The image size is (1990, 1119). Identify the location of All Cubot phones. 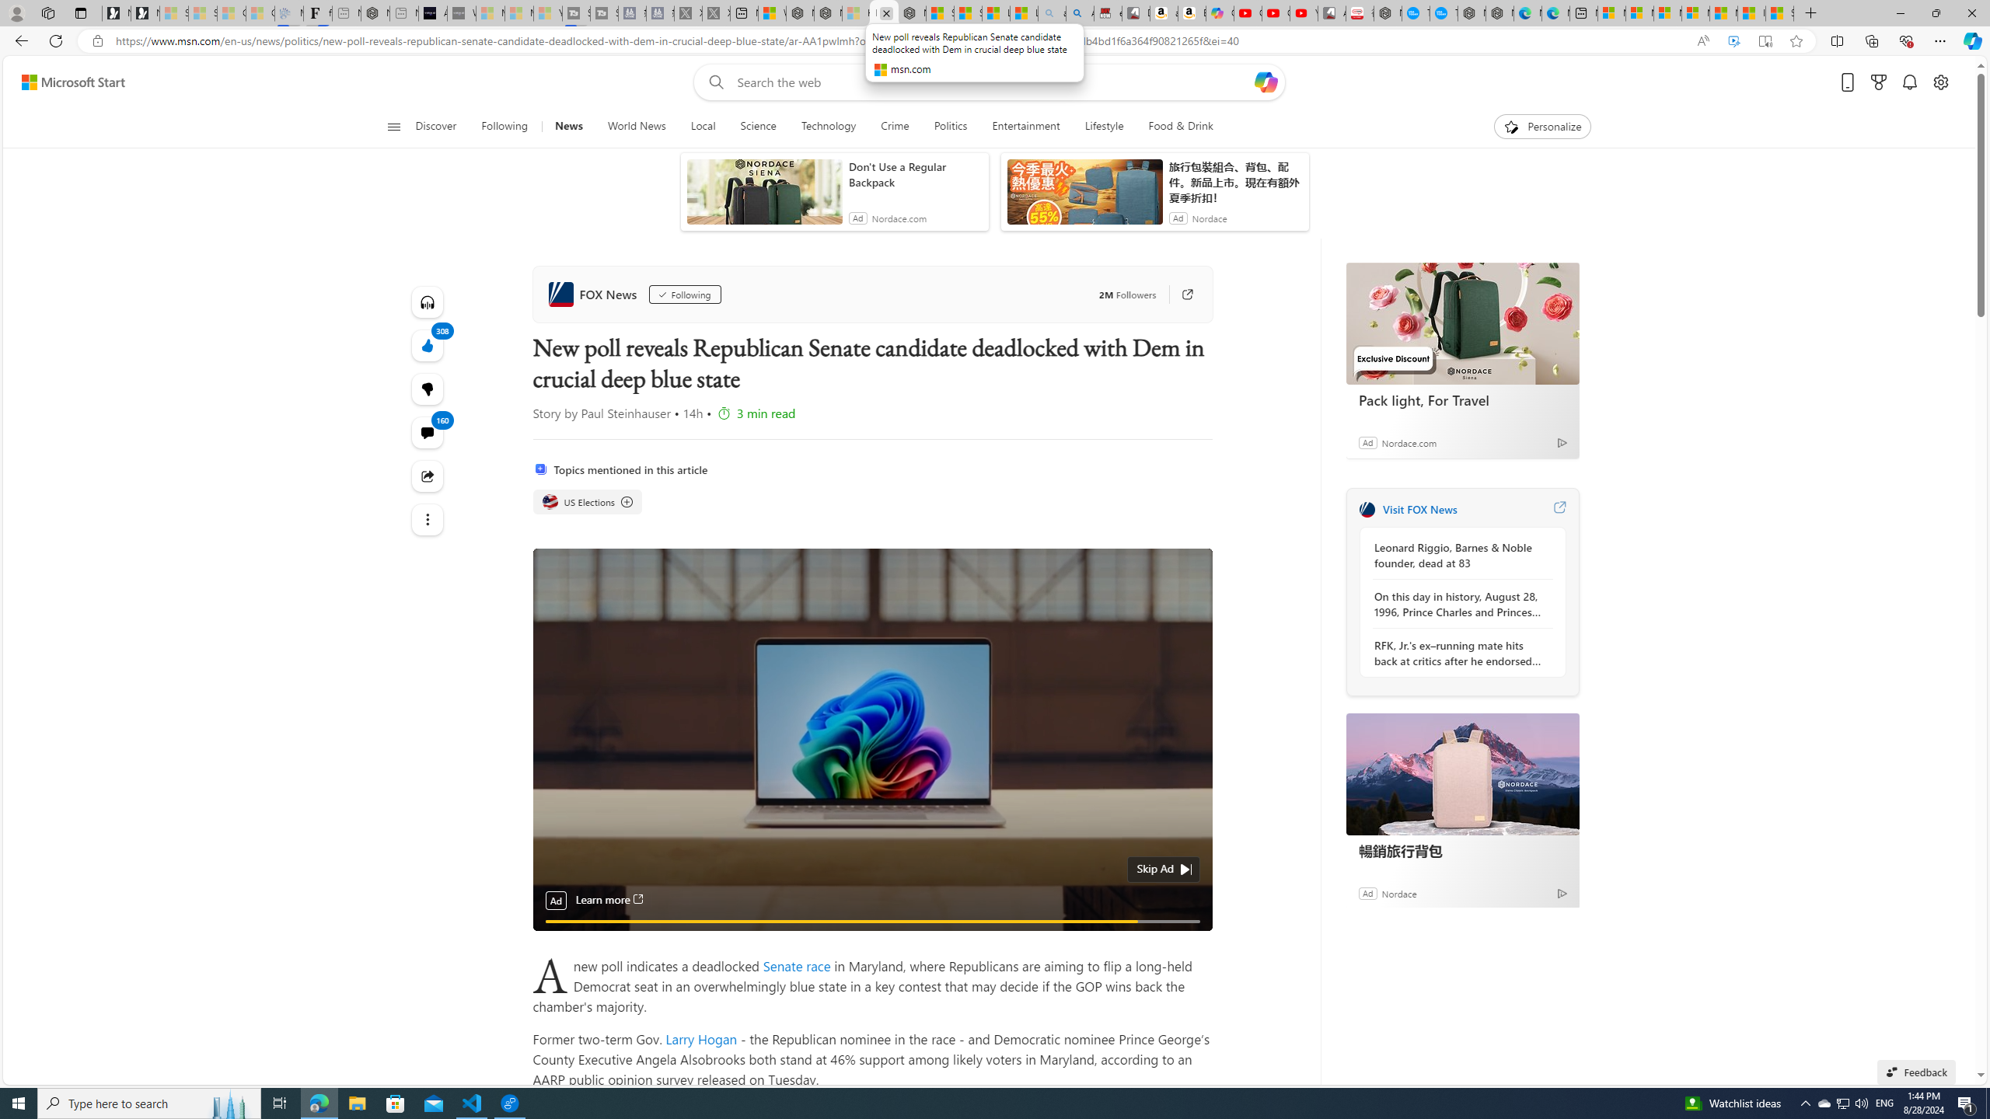
(1332, 13).